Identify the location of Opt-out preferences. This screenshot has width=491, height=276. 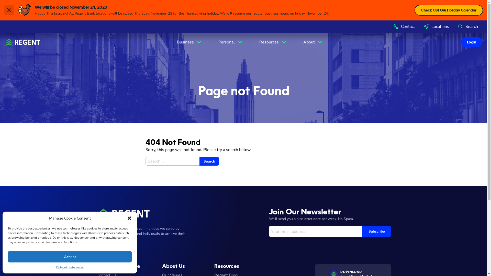
(70, 267).